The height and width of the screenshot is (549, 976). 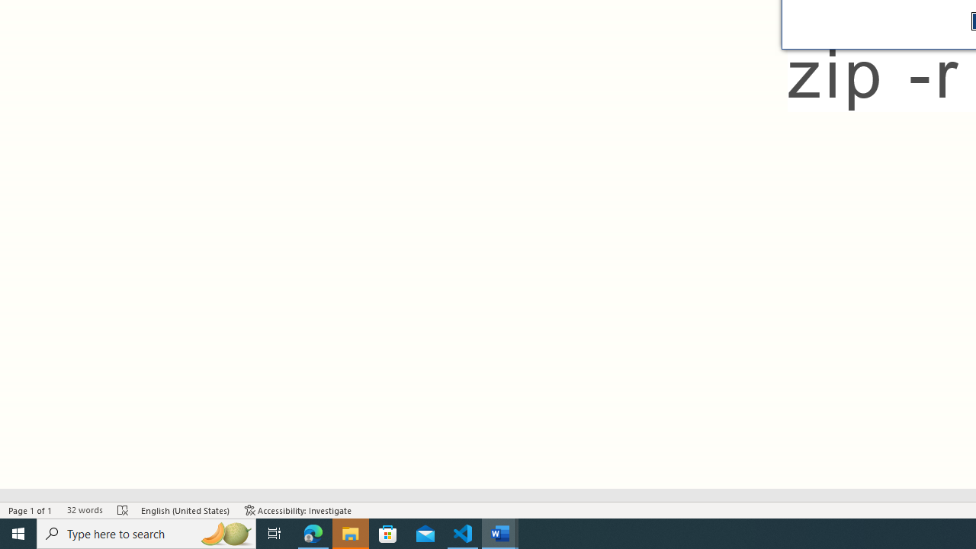 What do you see at coordinates (500, 534) in the screenshot?
I see `Word - 2 running windows` at bounding box center [500, 534].